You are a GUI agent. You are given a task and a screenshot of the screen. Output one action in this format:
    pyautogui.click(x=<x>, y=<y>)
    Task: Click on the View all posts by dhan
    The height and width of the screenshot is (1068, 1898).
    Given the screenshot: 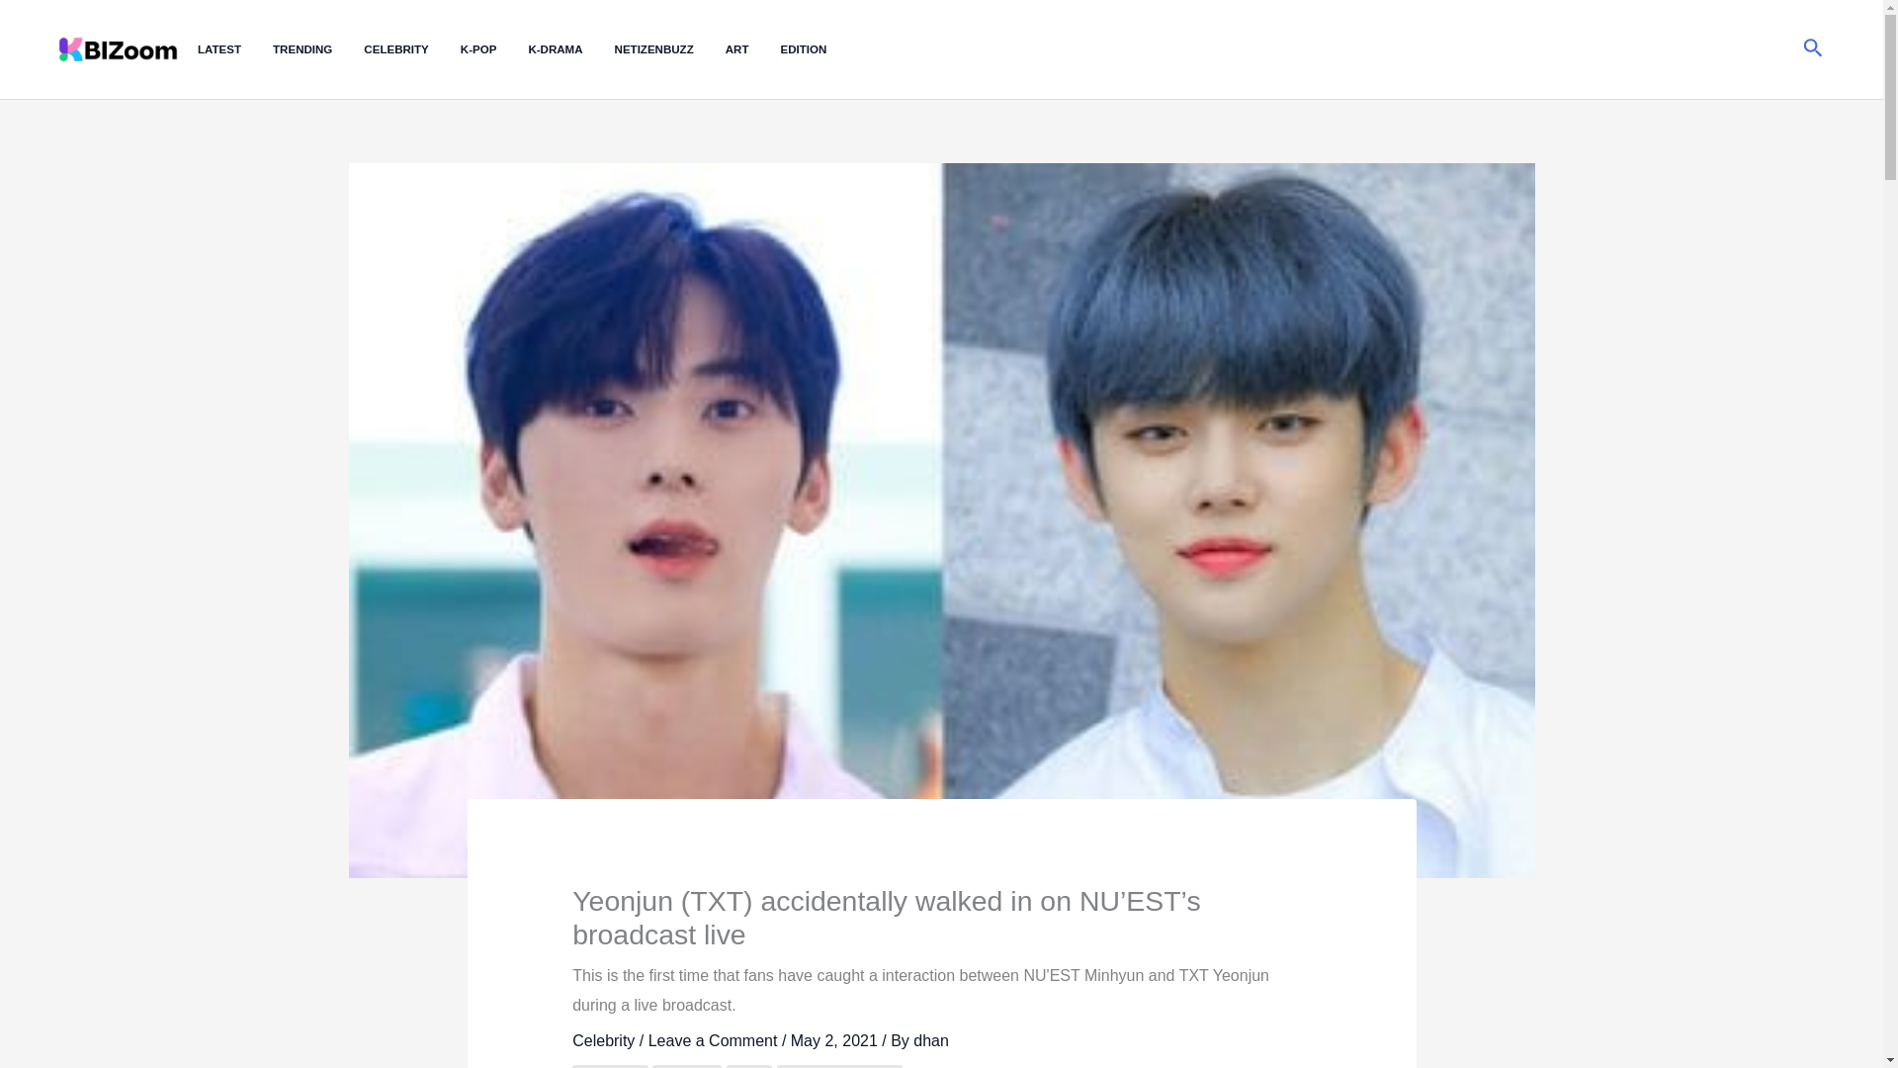 What is the action you would take?
    pyautogui.click(x=931, y=1040)
    